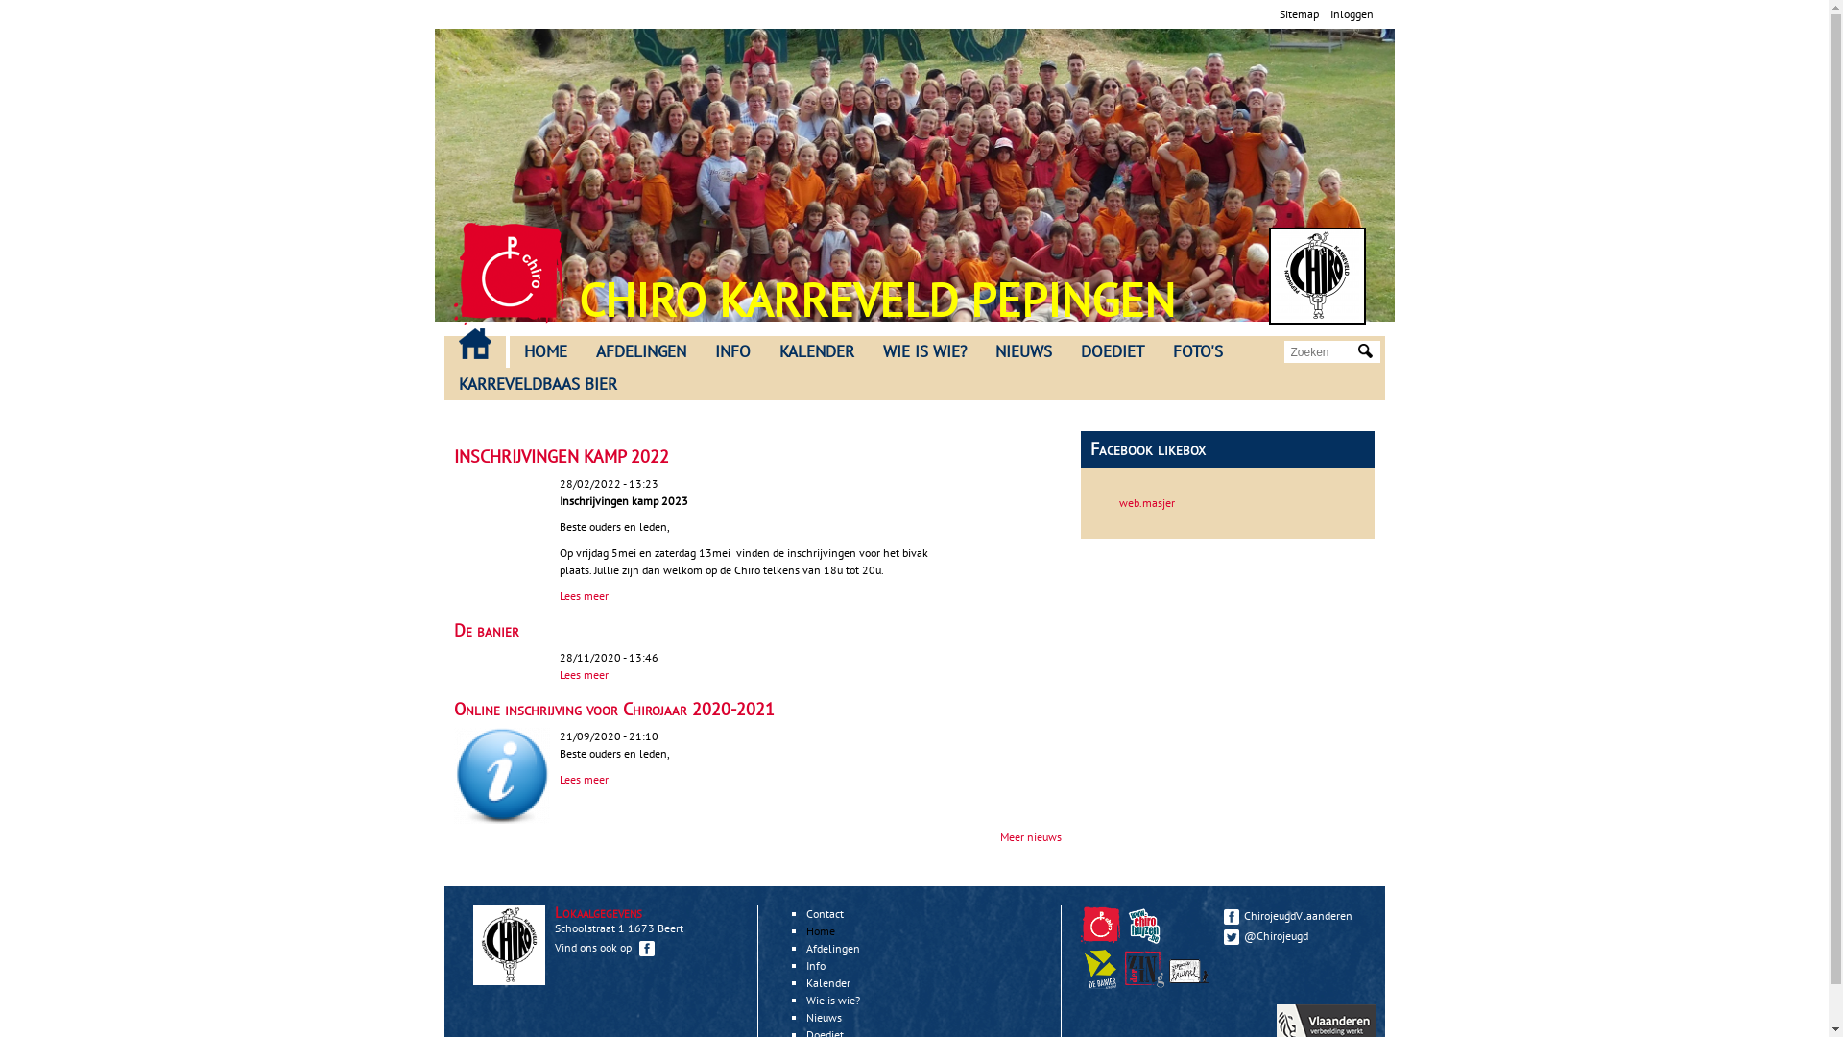 The width and height of the screenshot is (1843, 1037). What do you see at coordinates (833, 1001) in the screenshot?
I see `Wie is wie?` at bounding box center [833, 1001].